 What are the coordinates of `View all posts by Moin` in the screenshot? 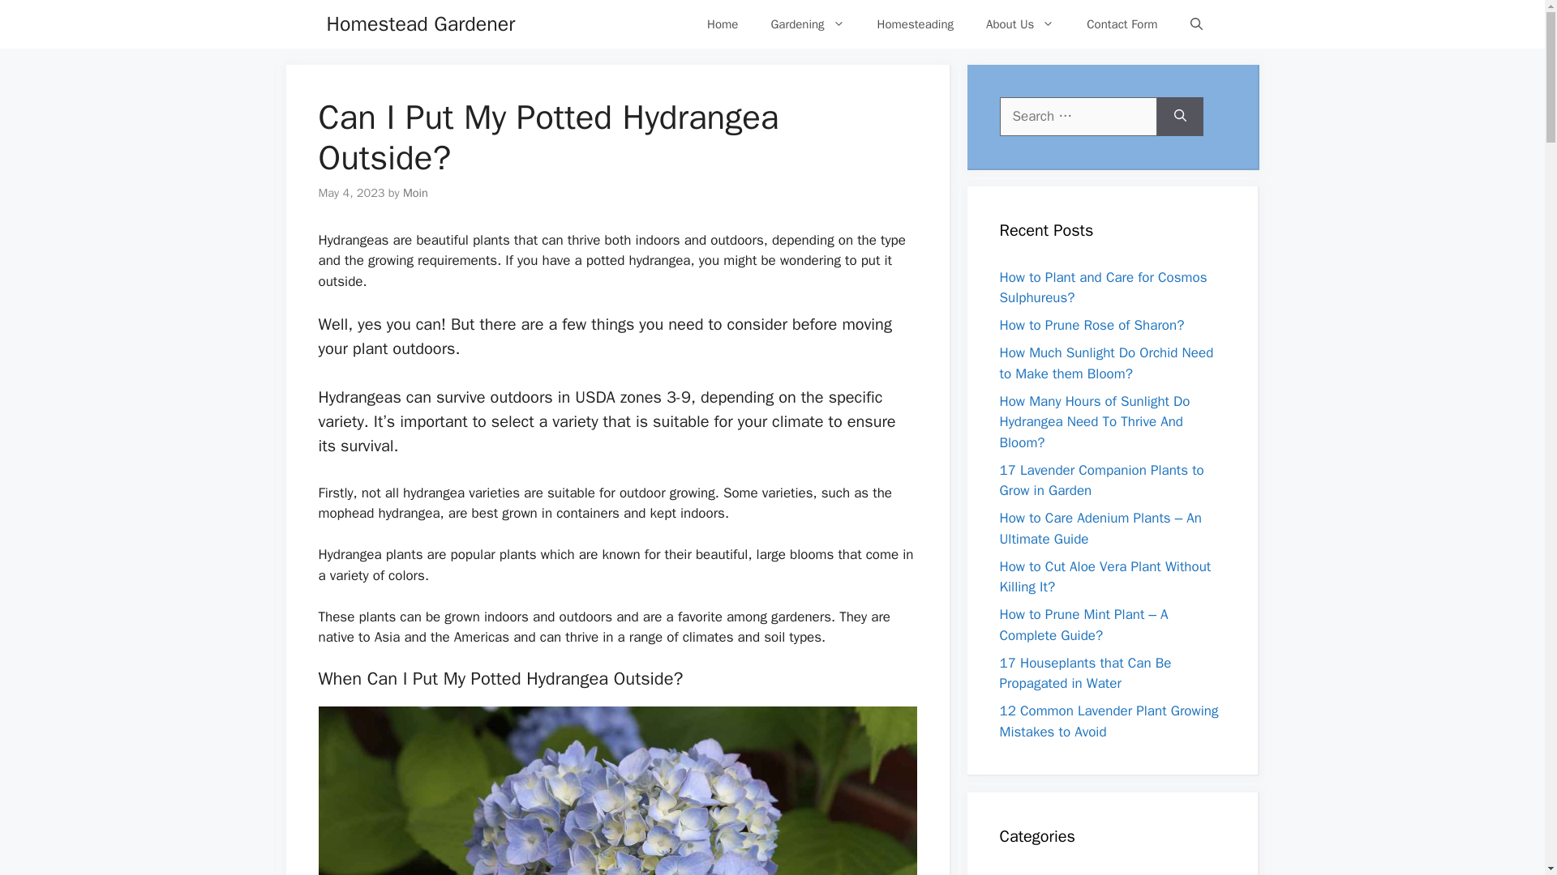 It's located at (415, 193).